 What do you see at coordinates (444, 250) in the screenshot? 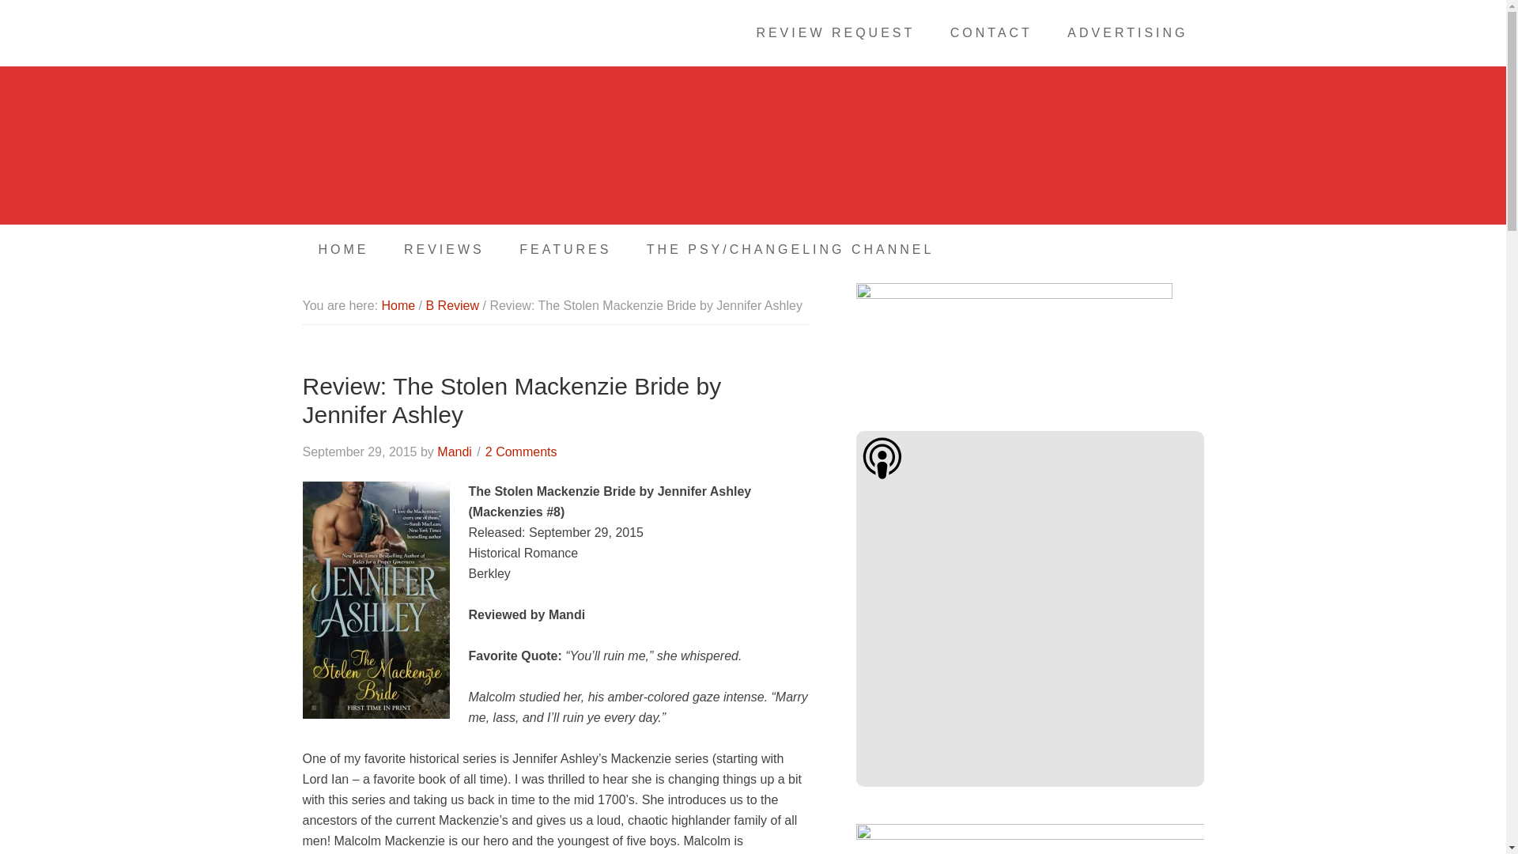
I see `REVIEWS` at bounding box center [444, 250].